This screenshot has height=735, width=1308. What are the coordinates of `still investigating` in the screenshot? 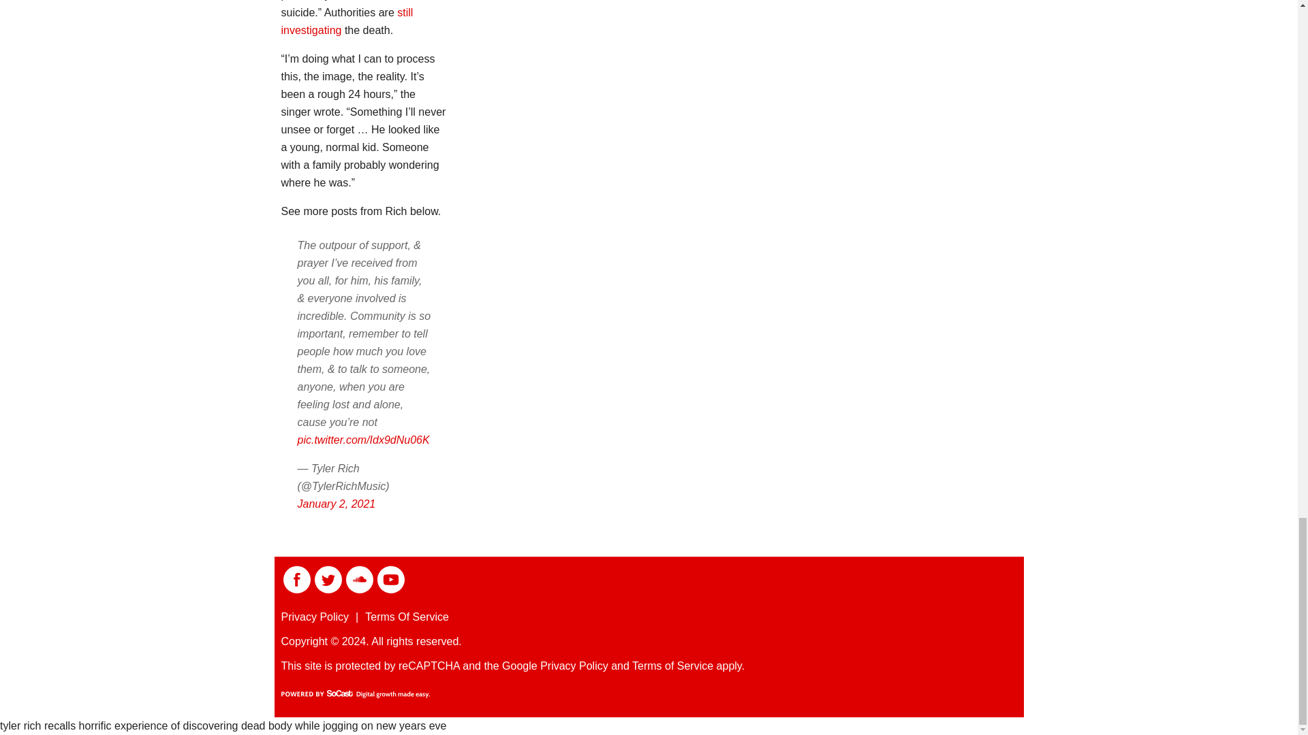 It's located at (347, 20).